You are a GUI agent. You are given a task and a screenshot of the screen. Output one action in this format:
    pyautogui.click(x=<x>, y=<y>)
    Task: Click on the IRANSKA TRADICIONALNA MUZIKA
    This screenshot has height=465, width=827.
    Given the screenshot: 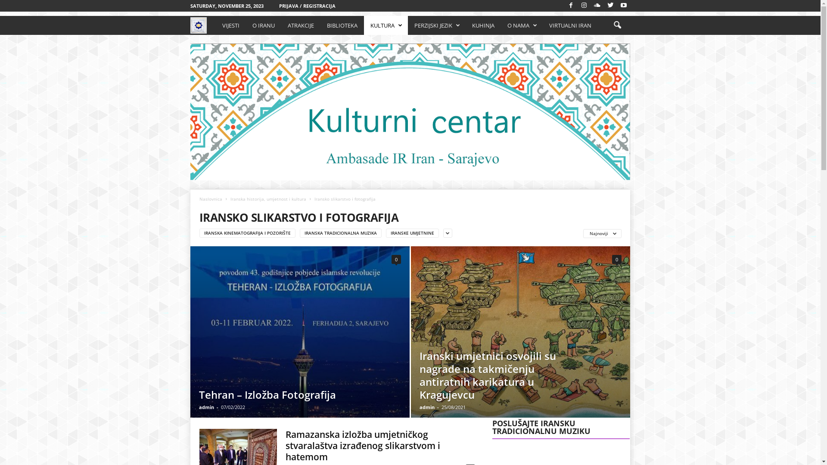 What is the action you would take?
    pyautogui.click(x=341, y=233)
    